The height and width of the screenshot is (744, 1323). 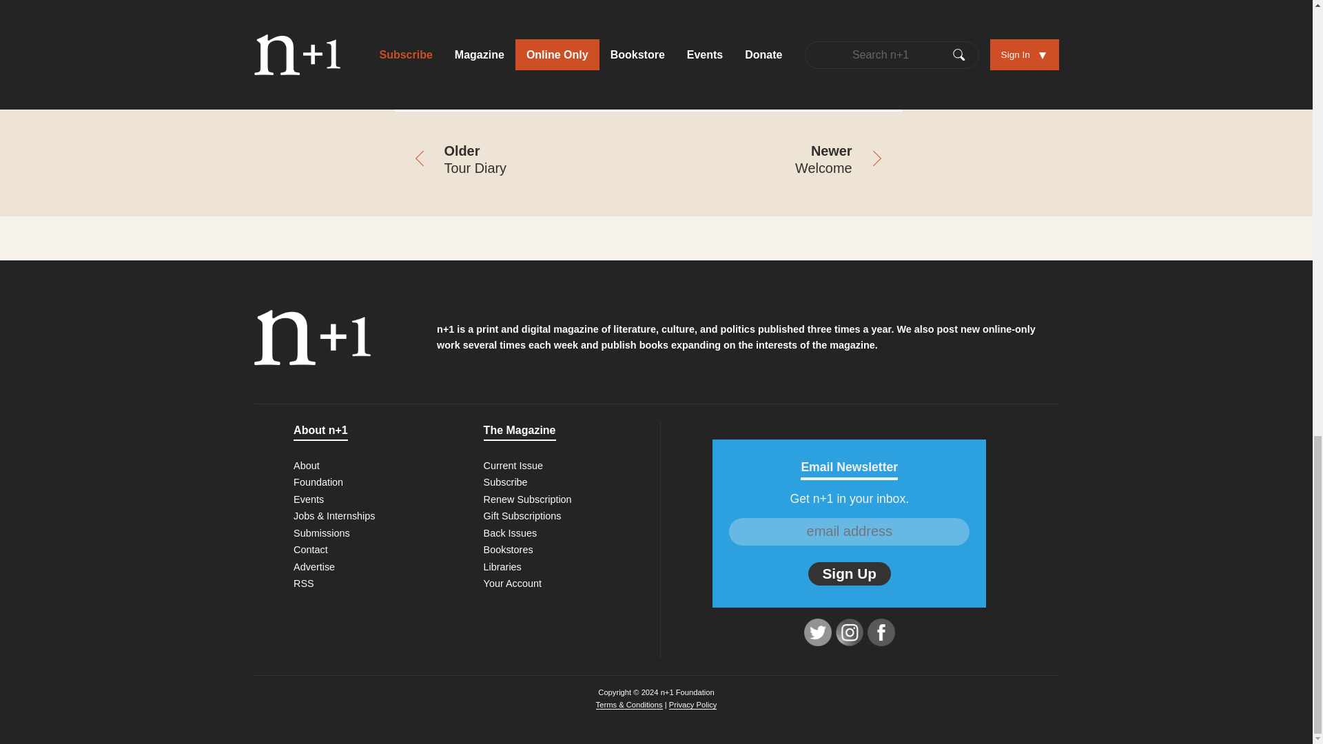 I want to click on Contact, so click(x=311, y=549).